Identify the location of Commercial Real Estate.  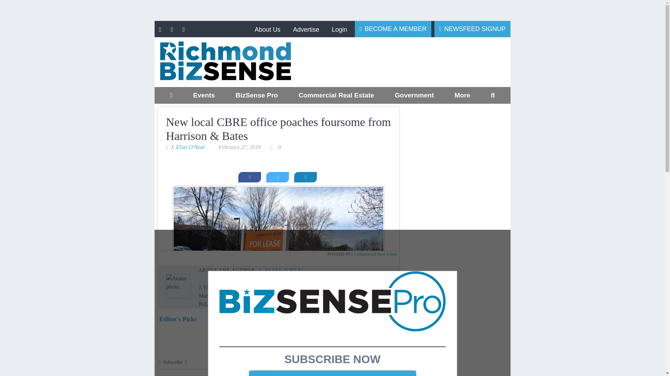
(336, 95).